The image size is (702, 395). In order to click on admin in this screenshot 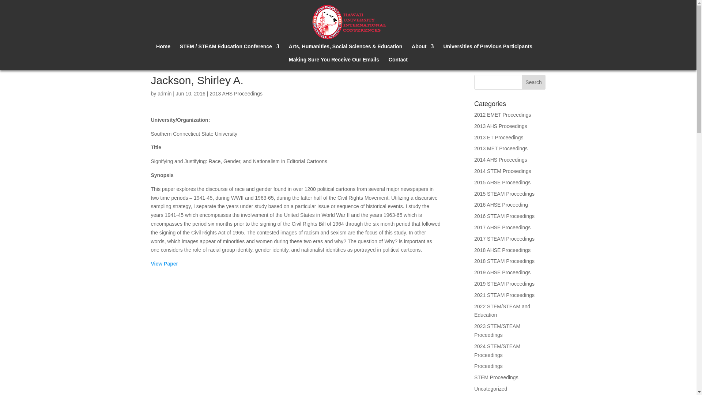, I will do `click(164, 94)`.